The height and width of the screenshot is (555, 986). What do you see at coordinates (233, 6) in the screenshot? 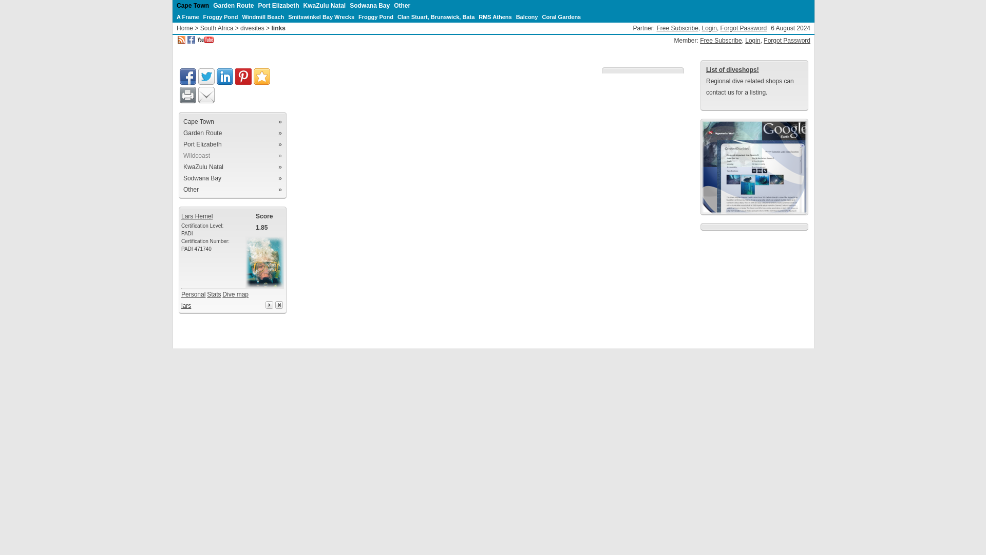
I see `Garden Route` at bounding box center [233, 6].